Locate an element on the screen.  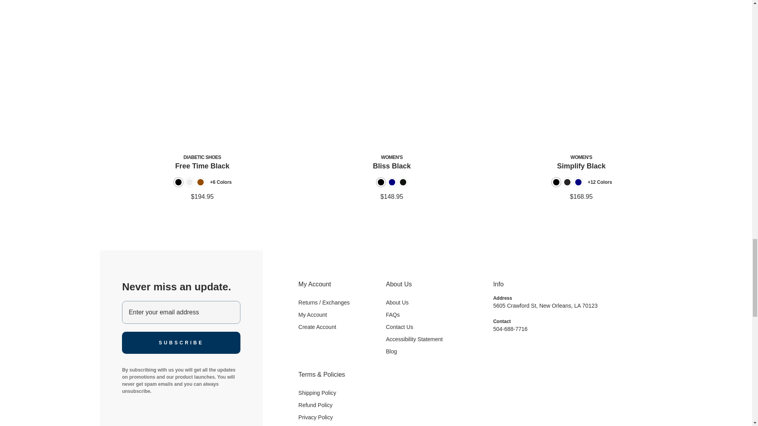
simplify-nero-snake is located at coordinates (567, 182).